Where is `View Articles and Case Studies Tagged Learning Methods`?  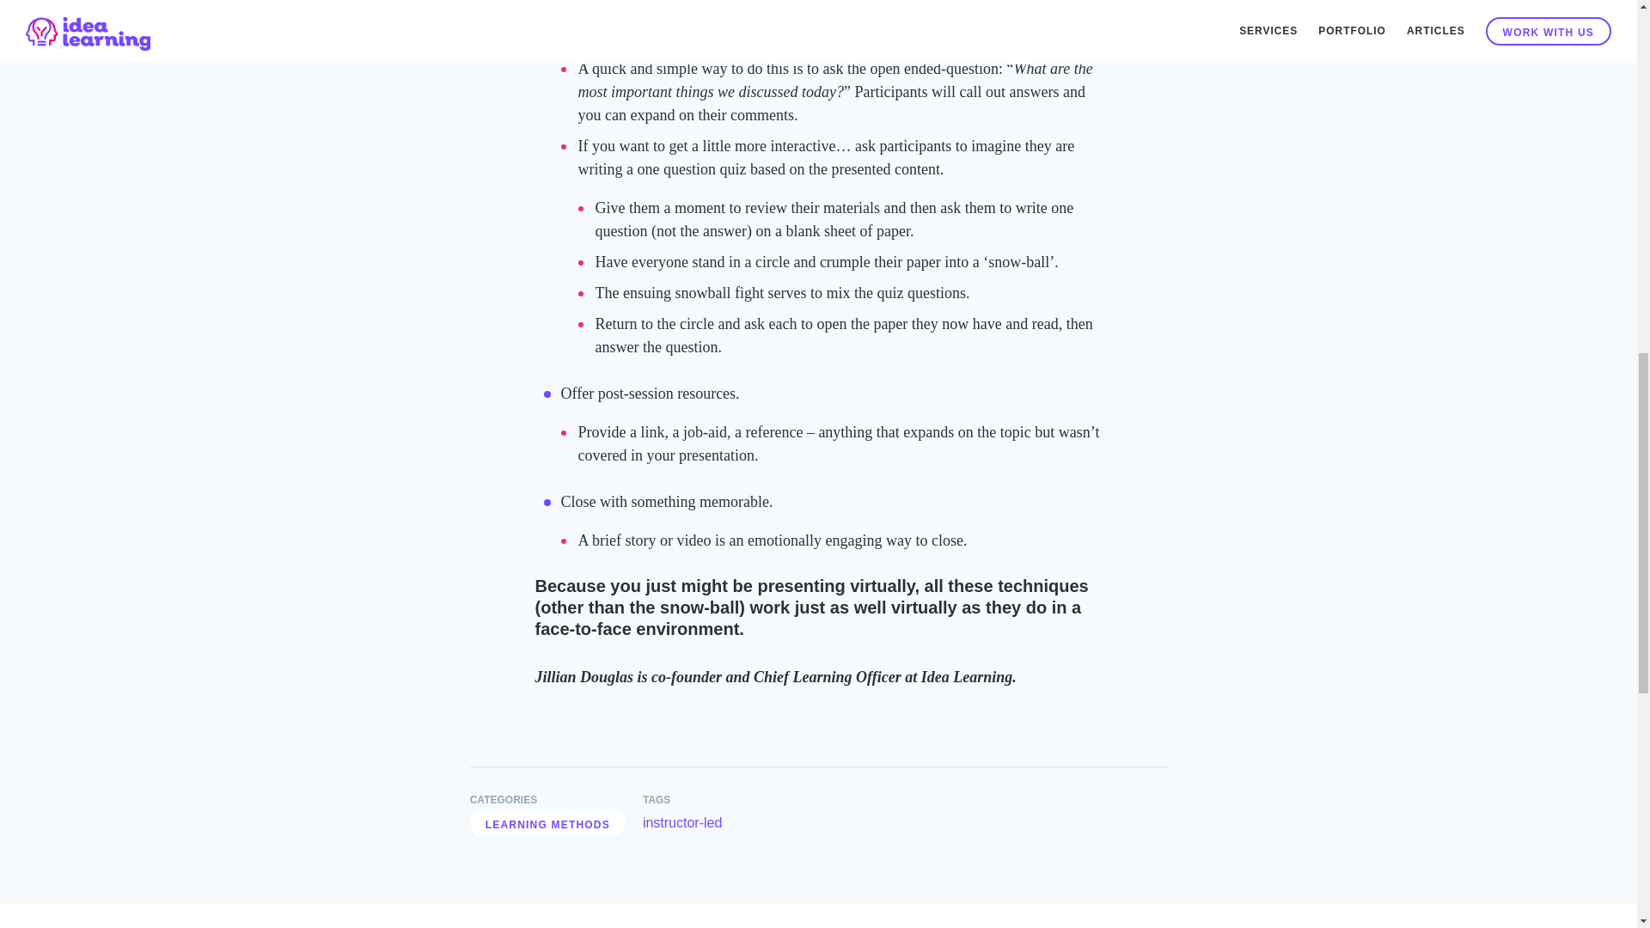
View Articles and Case Studies Tagged Learning Methods is located at coordinates (547, 823).